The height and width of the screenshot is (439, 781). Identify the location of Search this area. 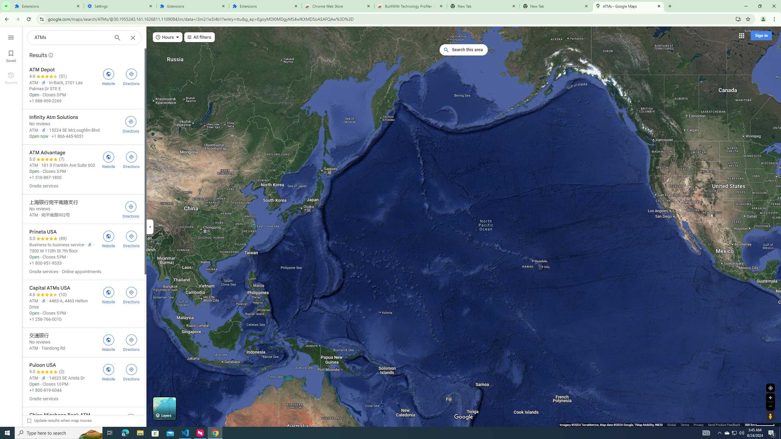
(464, 50).